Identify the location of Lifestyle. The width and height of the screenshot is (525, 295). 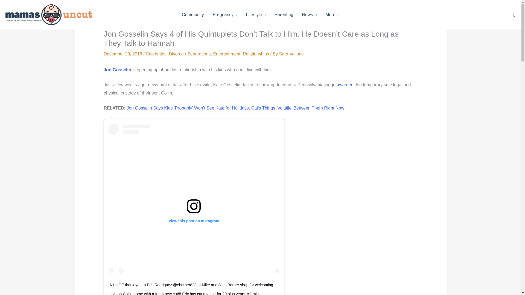
(256, 15).